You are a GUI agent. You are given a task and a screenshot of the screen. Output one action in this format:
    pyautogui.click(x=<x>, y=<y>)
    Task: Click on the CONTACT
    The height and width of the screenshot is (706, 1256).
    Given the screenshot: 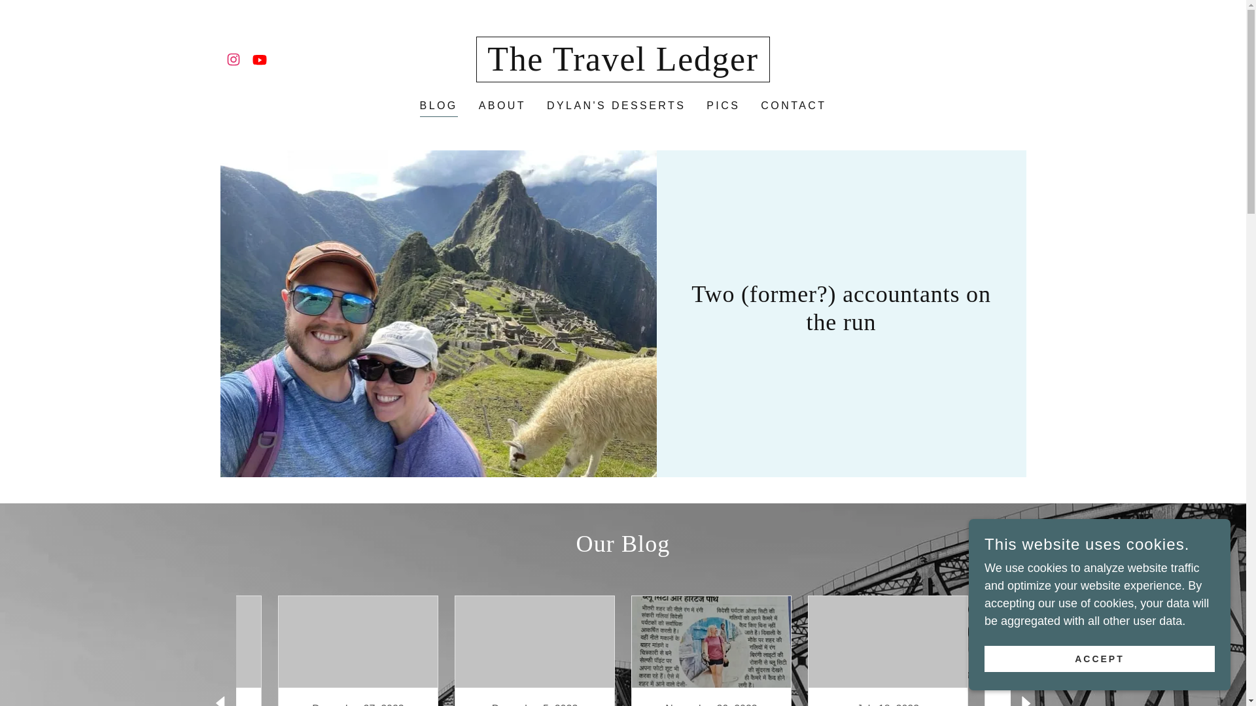 What is the action you would take?
    pyautogui.click(x=357, y=651)
    